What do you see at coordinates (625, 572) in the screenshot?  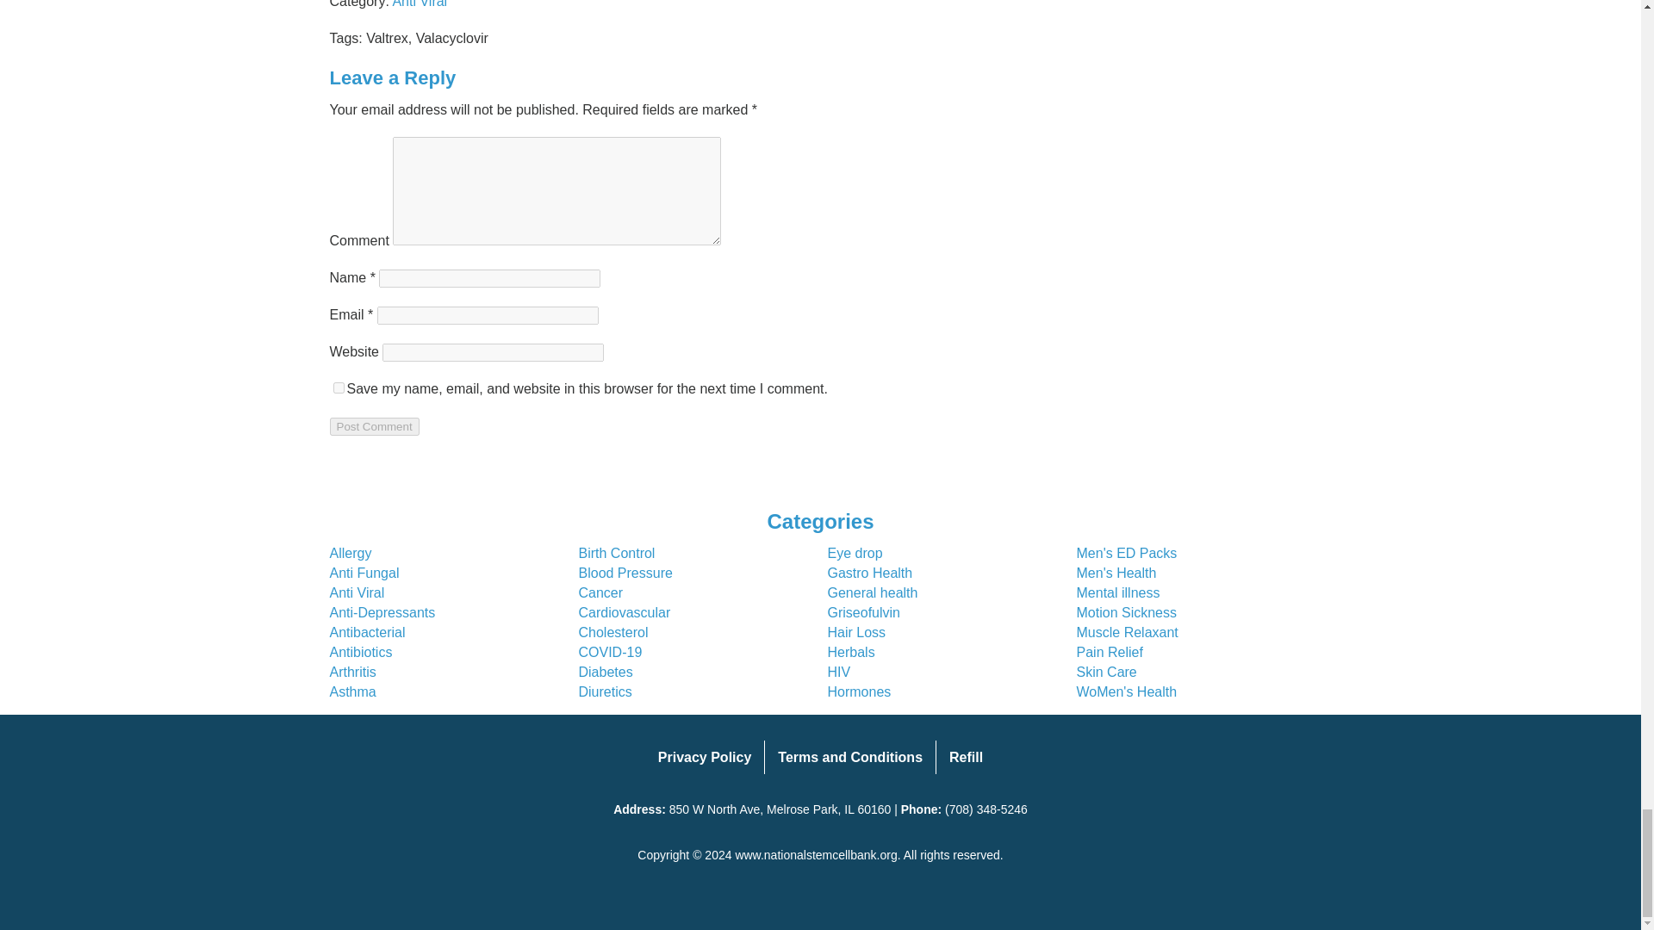 I see `Blood Pressure` at bounding box center [625, 572].